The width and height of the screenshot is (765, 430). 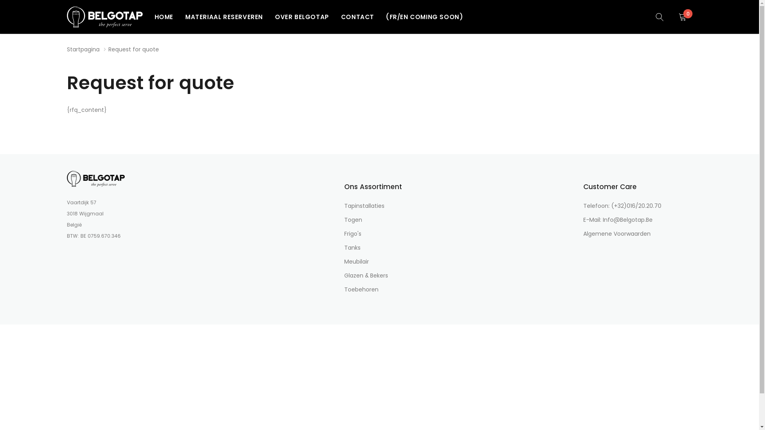 What do you see at coordinates (357, 262) in the screenshot?
I see `Meubilair` at bounding box center [357, 262].